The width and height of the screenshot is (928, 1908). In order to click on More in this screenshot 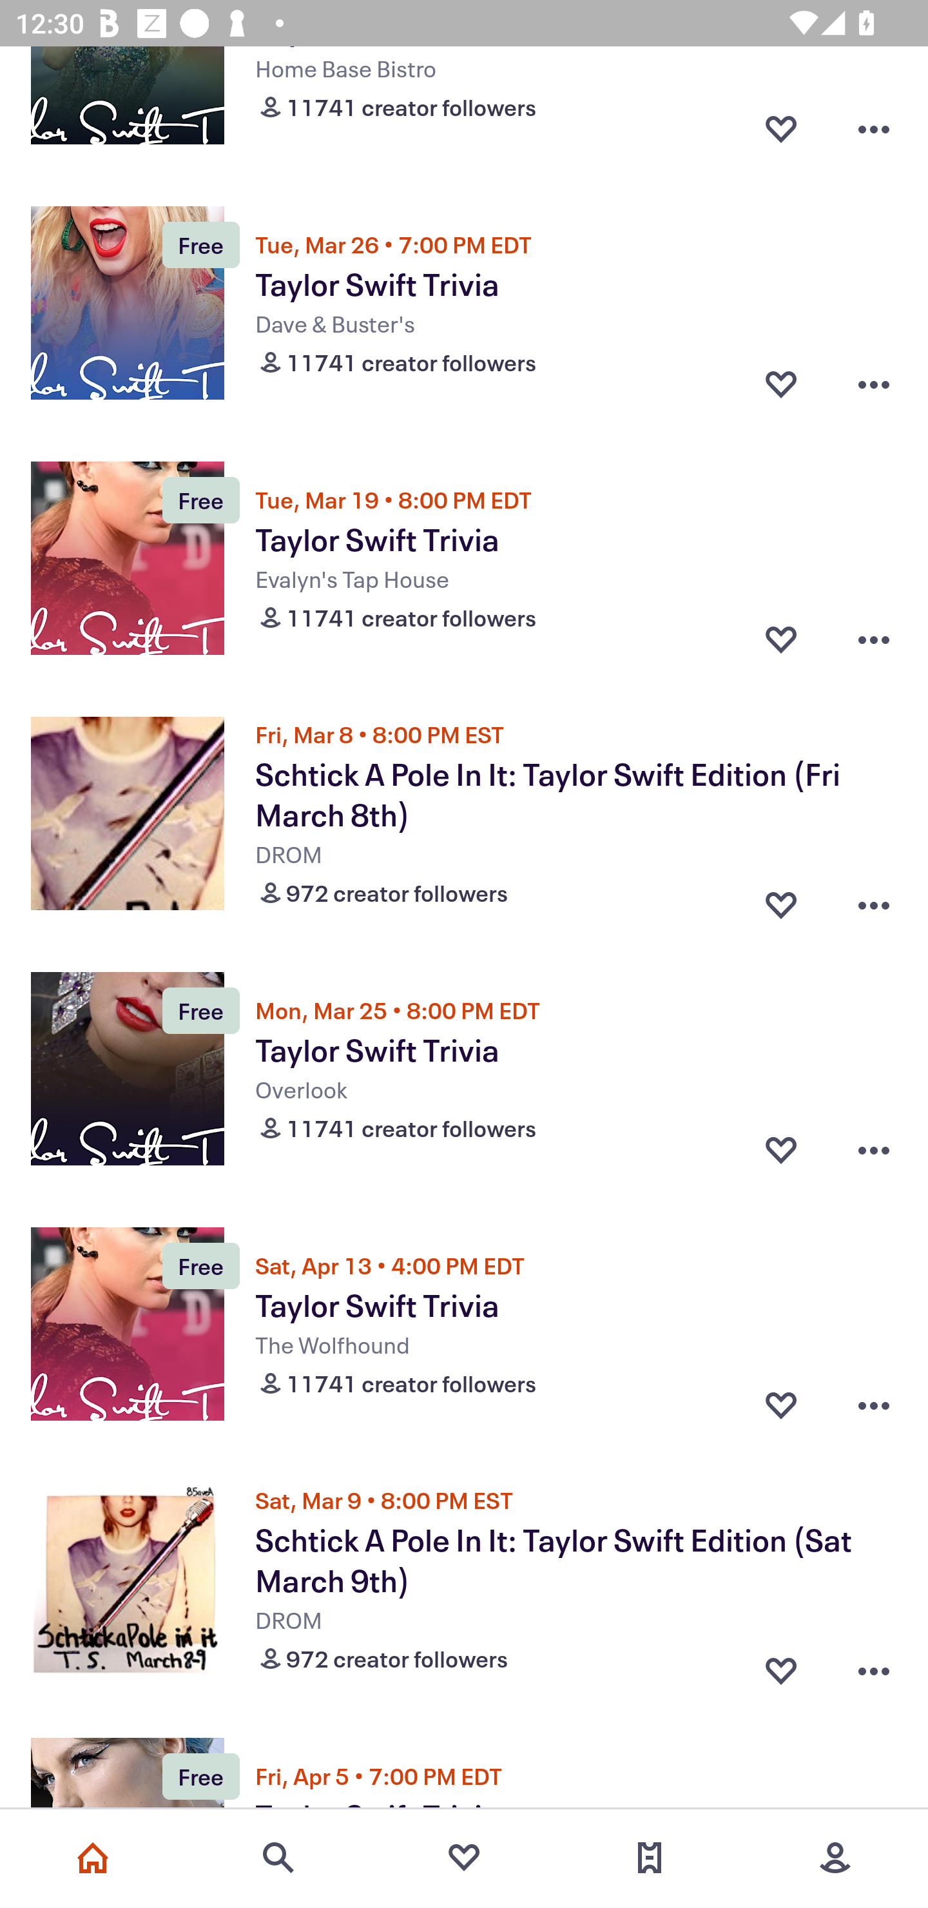, I will do `click(835, 1858)`.